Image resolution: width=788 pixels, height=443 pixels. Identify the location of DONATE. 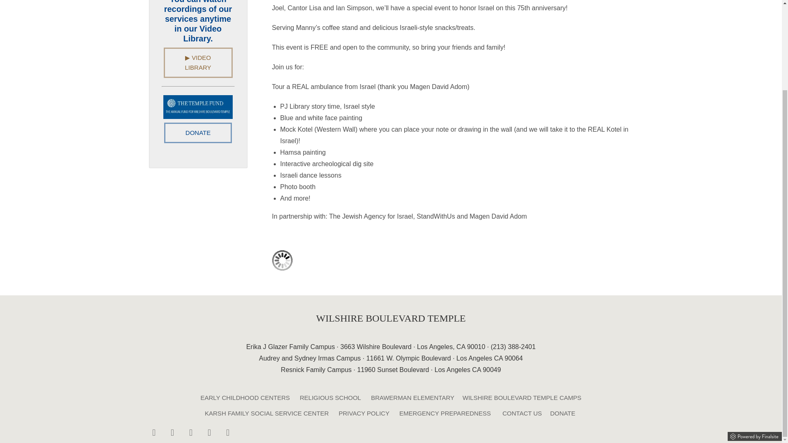
(198, 133).